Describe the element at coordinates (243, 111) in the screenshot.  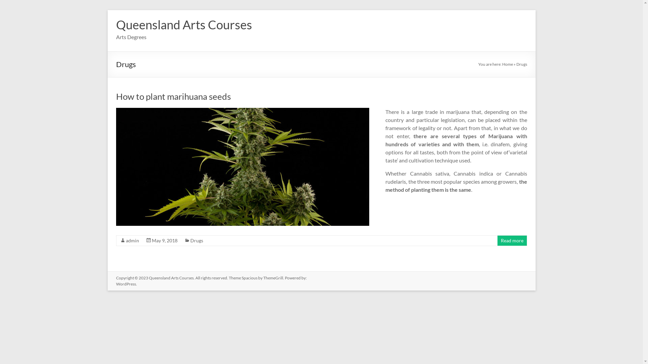
I see `How to plant marihuana seeds` at that location.